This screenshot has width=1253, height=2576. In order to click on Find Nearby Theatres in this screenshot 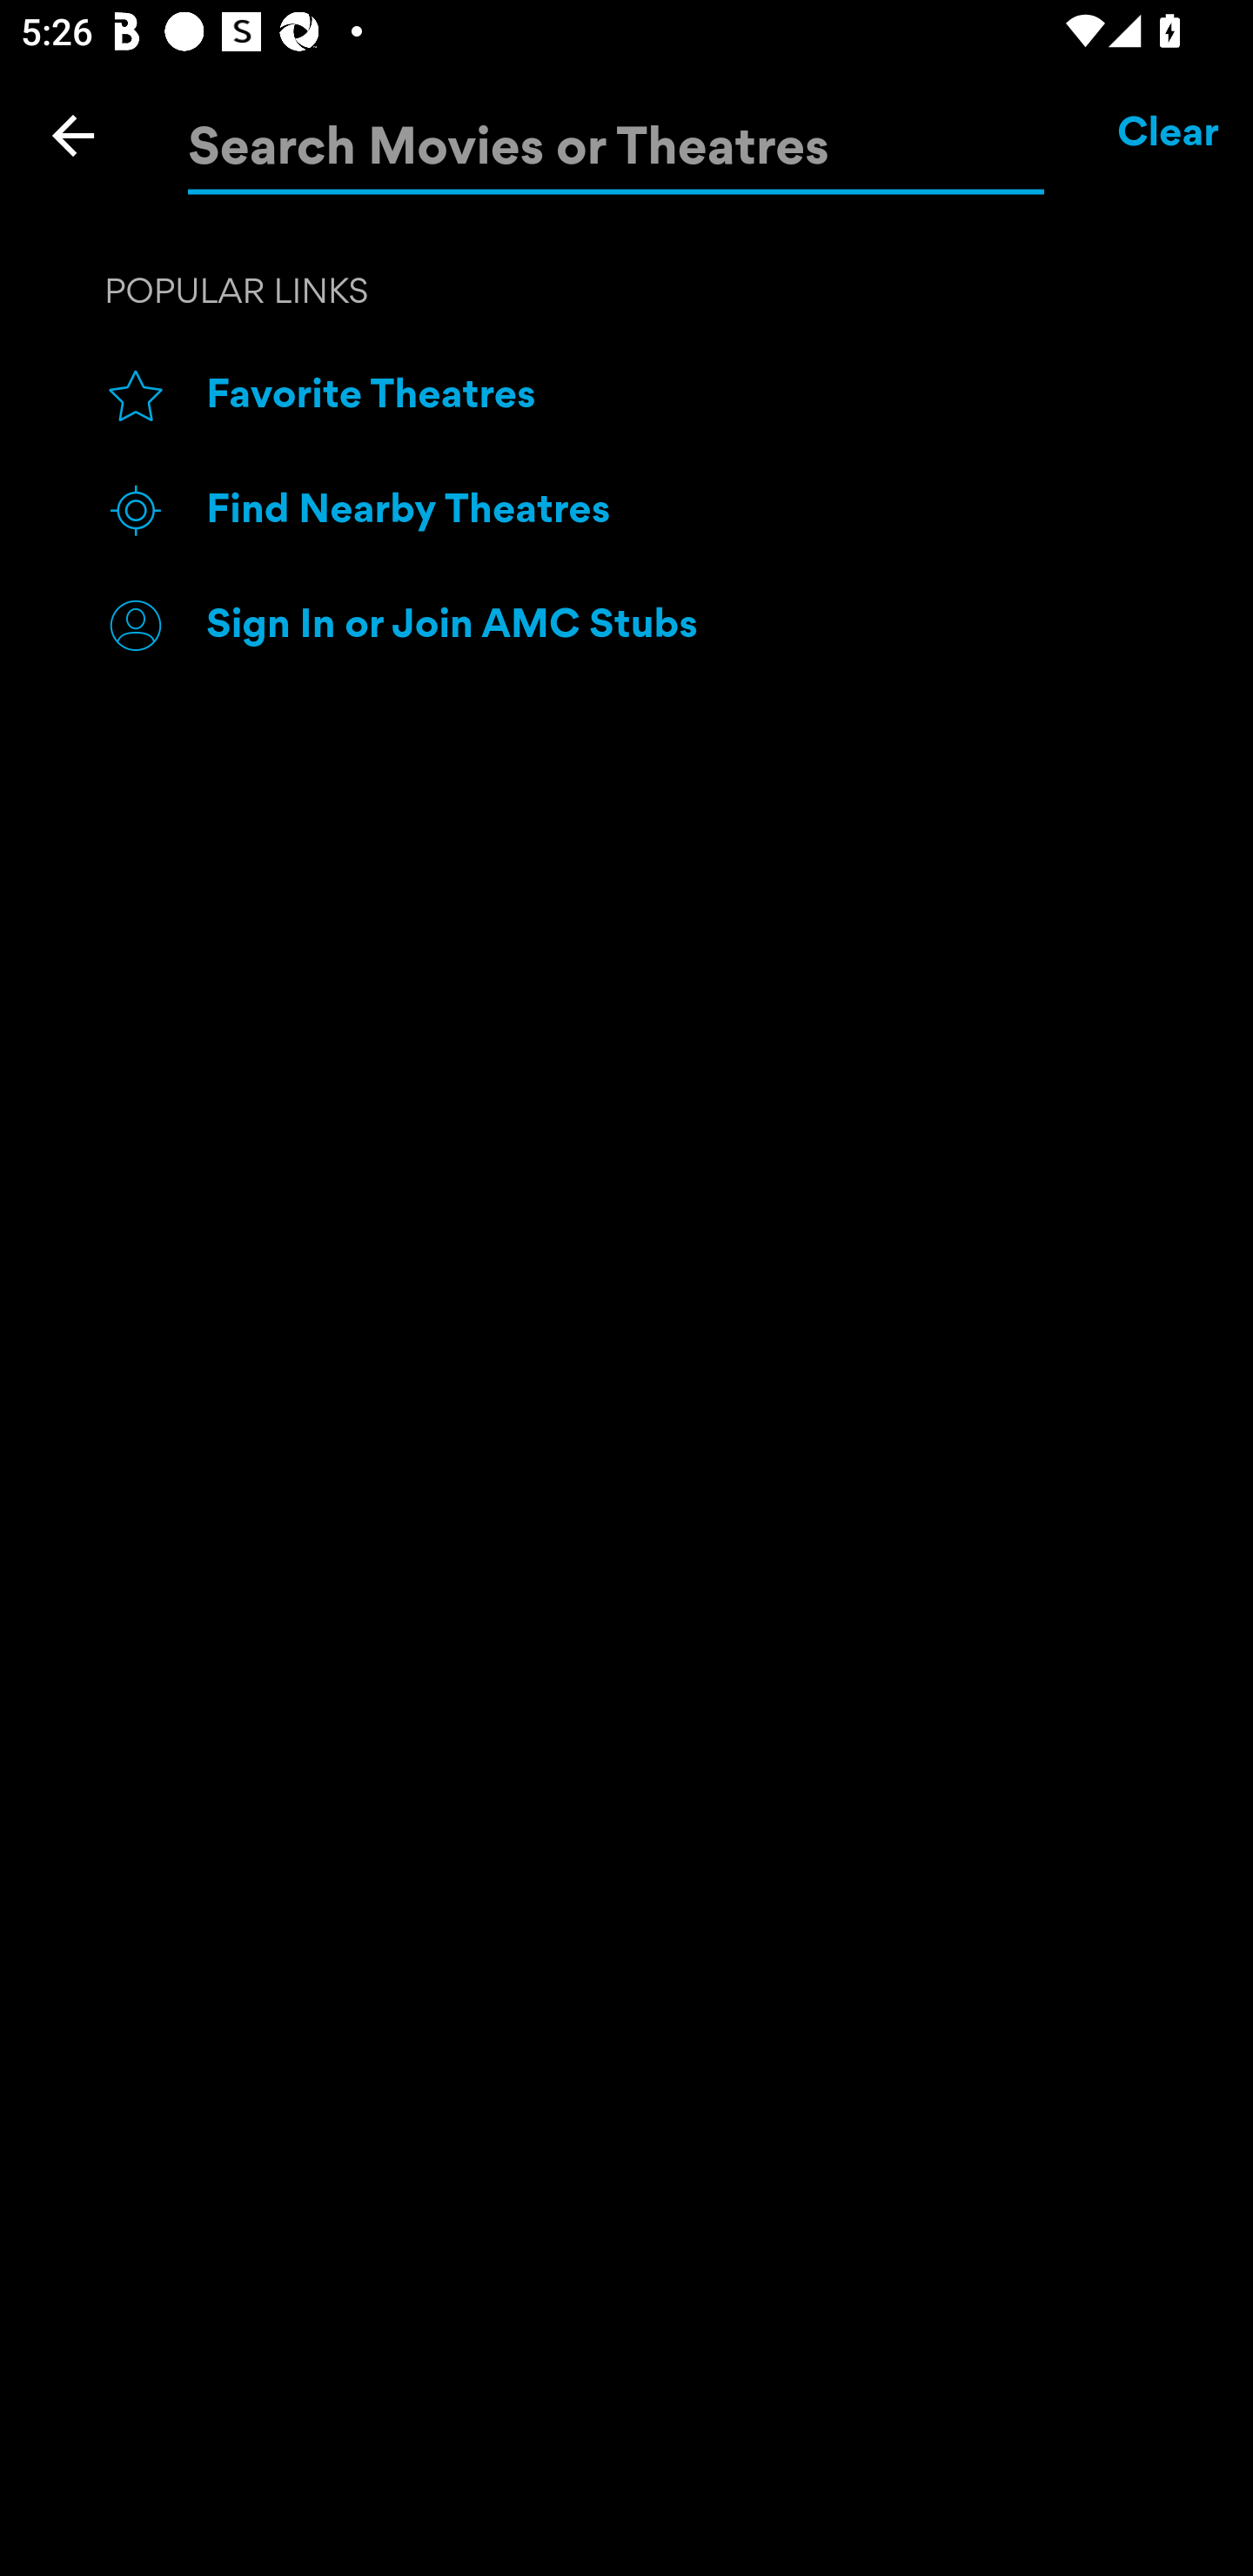, I will do `click(679, 511)`.